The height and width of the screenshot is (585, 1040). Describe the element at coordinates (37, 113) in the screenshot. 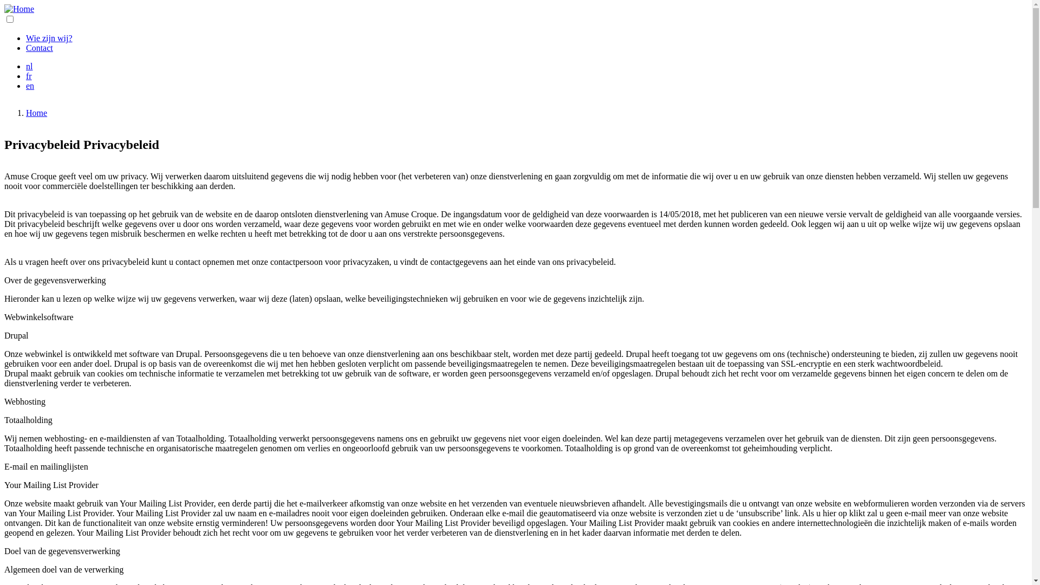

I see `Home` at that location.